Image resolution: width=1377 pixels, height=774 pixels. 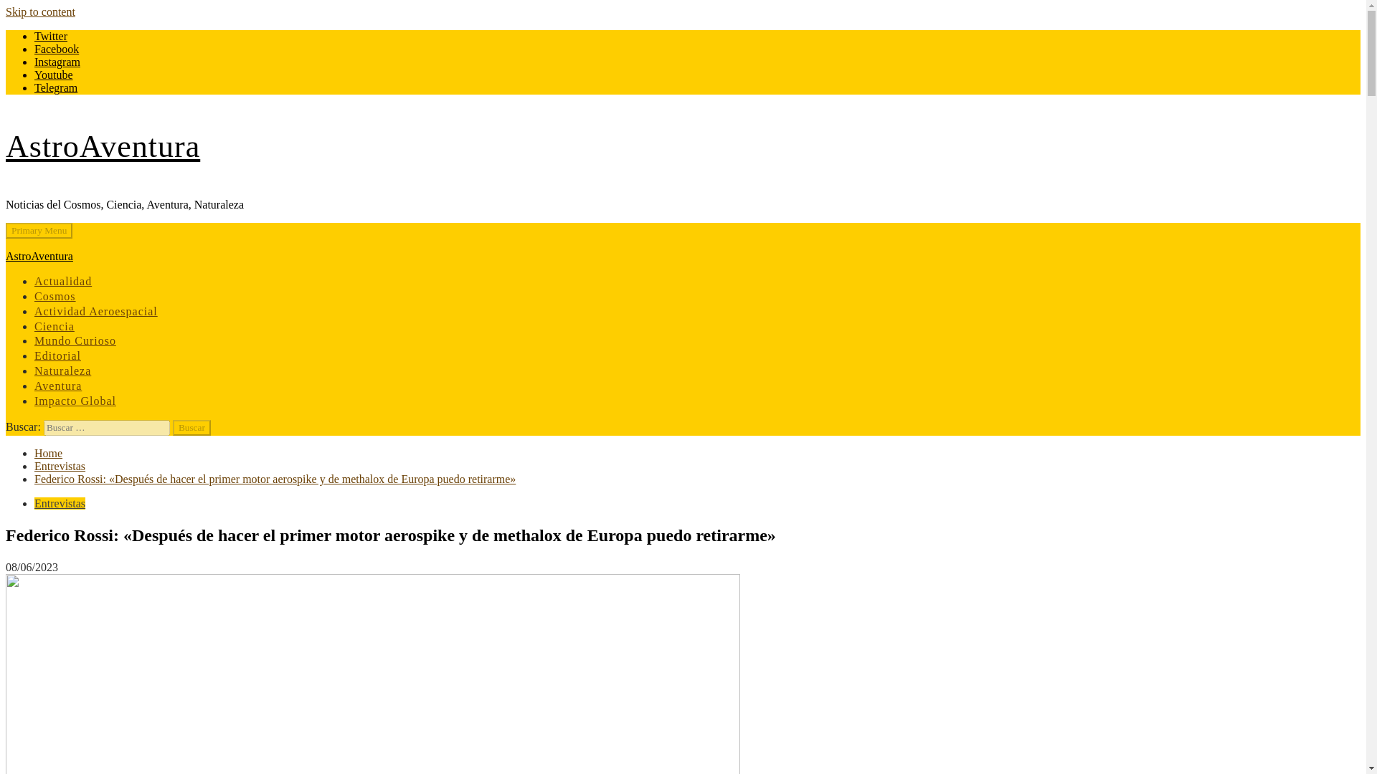 What do you see at coordinates (57, 355) in the screenshot?
I see `Editorial` at bounding box center [57, 355].